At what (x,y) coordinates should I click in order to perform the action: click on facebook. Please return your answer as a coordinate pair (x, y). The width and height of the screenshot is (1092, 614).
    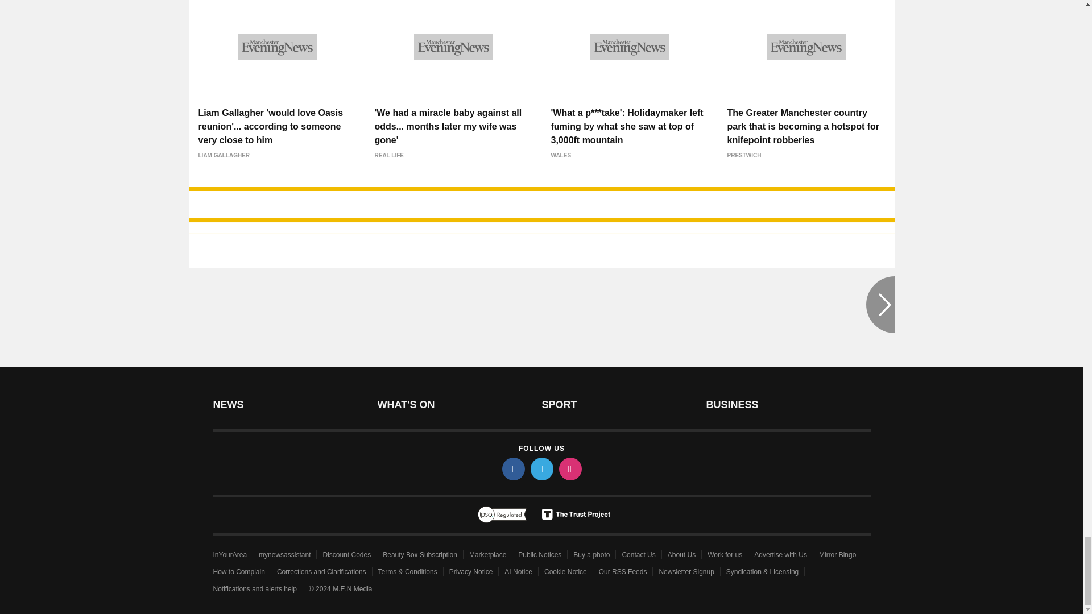
    Looking at the image, I should click on (512, 468).